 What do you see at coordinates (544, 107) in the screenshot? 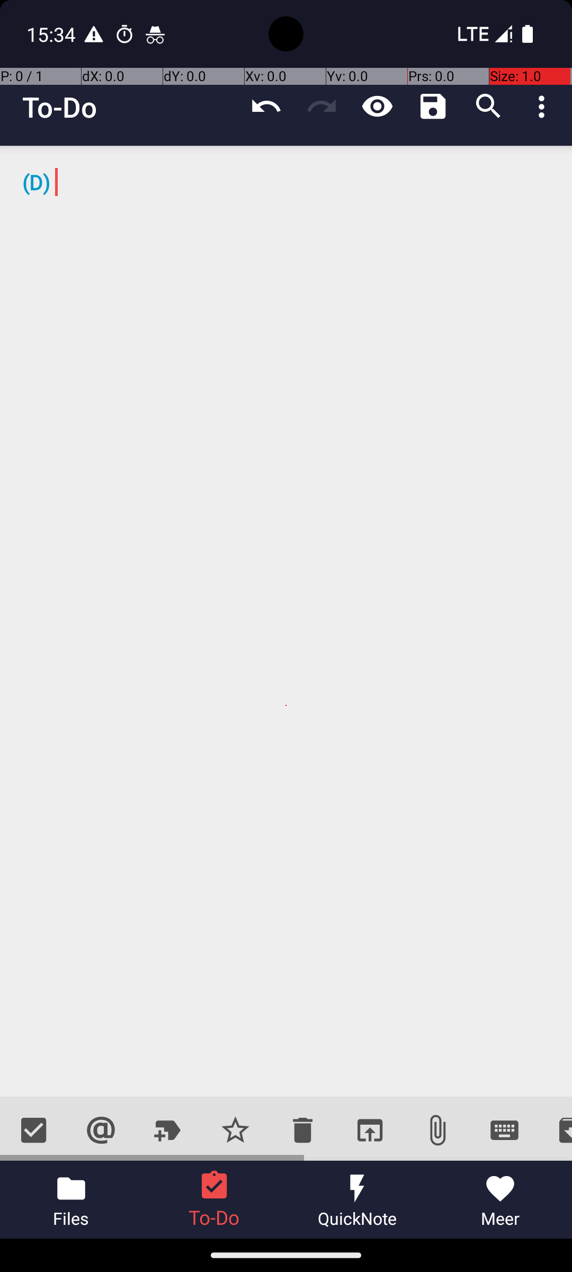
I see `Meer opsies` at bounding box center [544, 107].